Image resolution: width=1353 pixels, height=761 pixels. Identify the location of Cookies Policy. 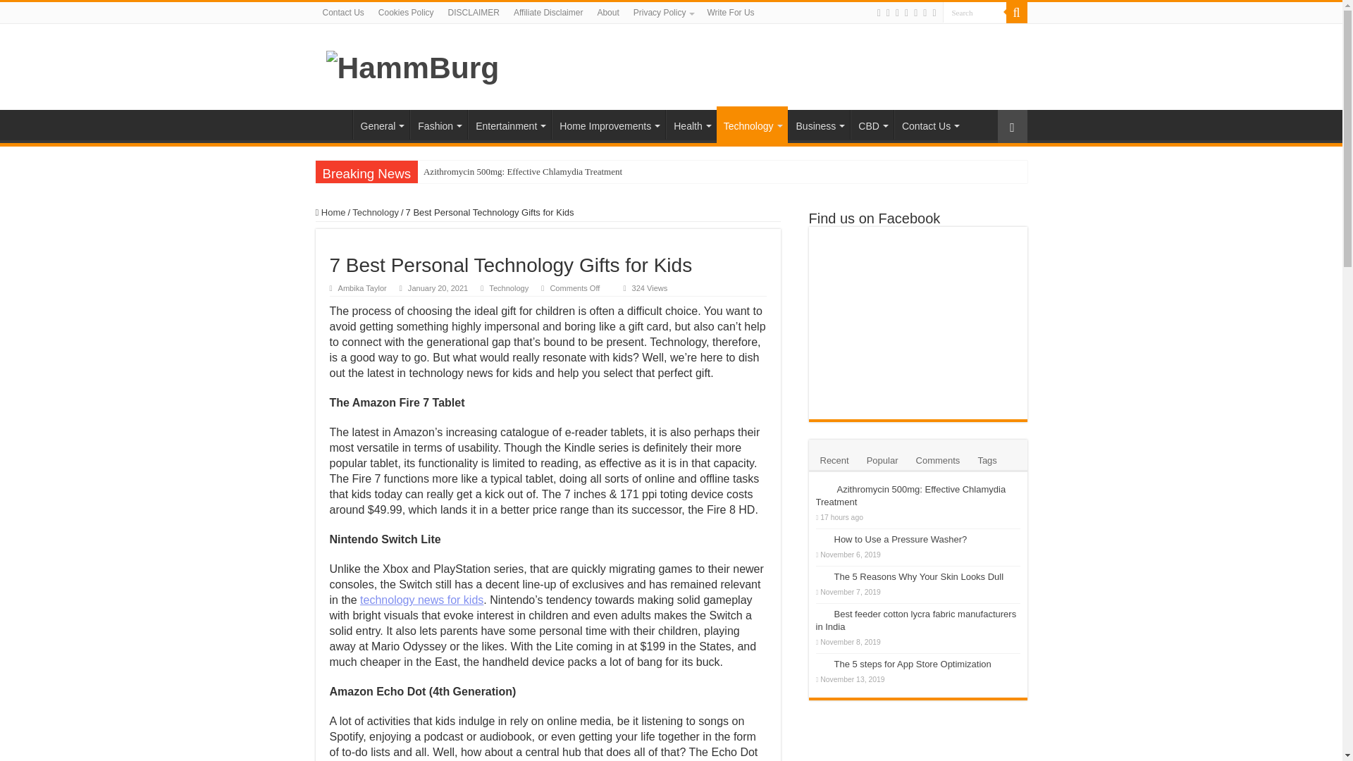
(406, 13).